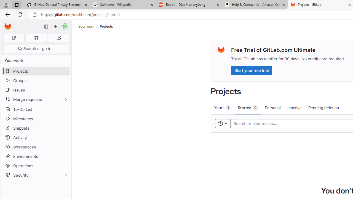  Describe the element at coordinates (273, 108) in the screenshot. I see `Personal` at that location.